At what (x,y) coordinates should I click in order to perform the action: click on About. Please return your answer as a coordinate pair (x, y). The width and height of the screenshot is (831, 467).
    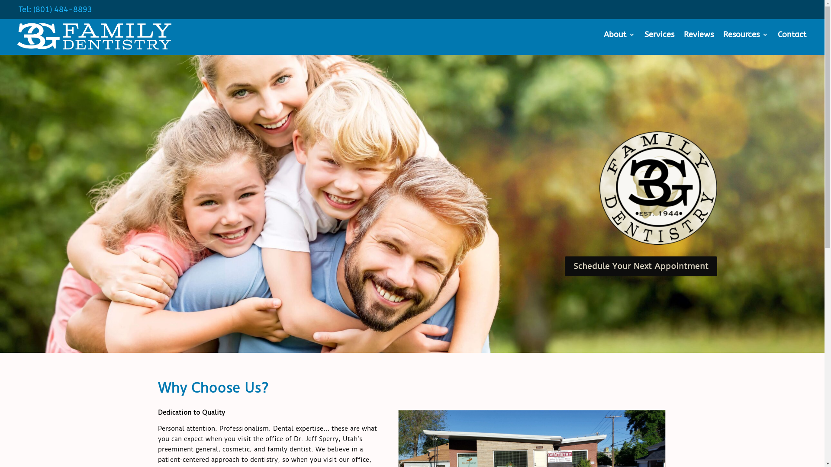
    Looking at the image, I should click on (619, 37).